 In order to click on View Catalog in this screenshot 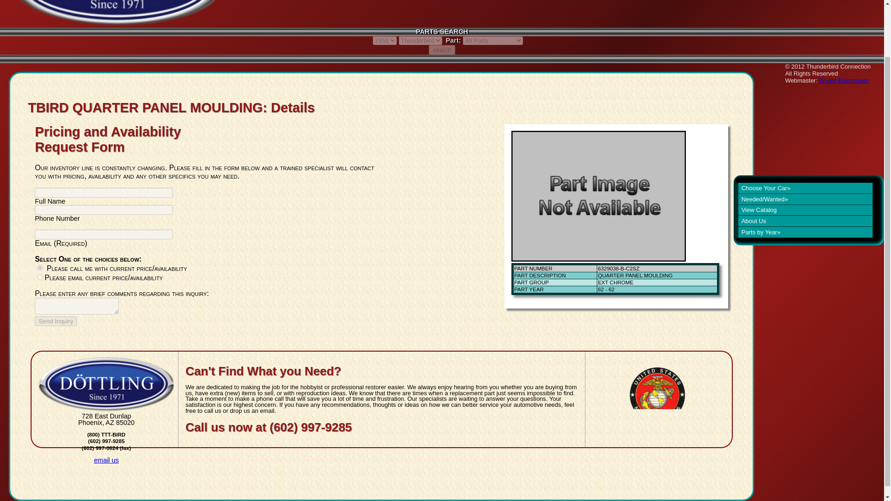, I will do `click(803, 151)`.